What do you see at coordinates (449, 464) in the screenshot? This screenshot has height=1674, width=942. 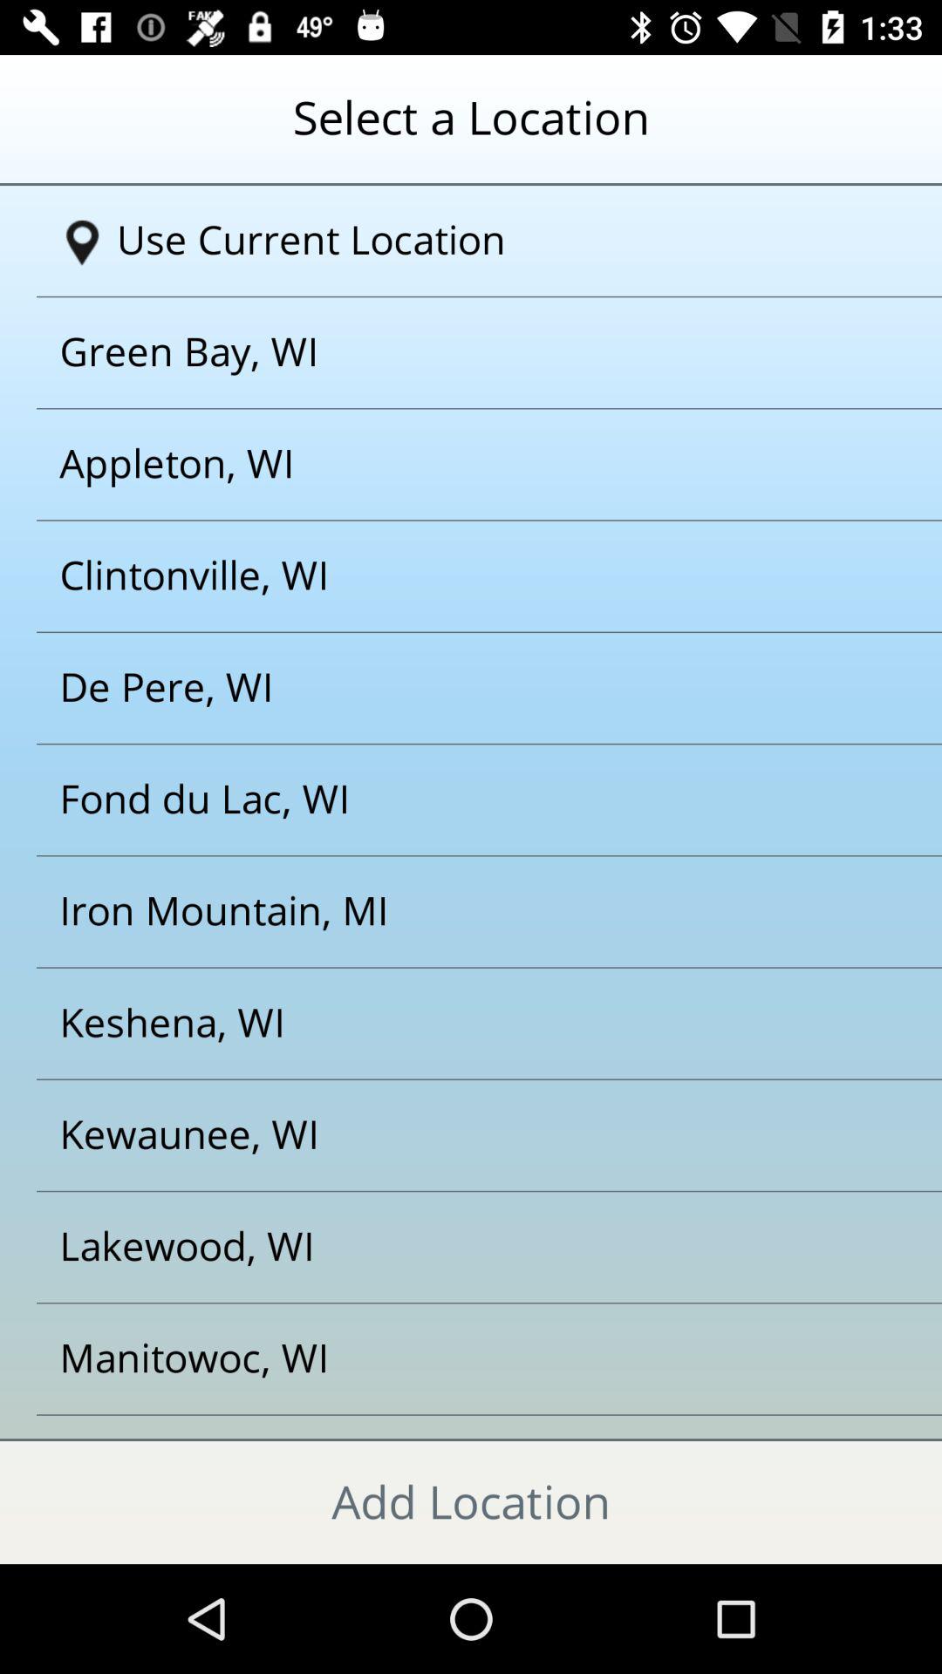 I see `select the appleton wi in second row` at bounding box center [449, 464].